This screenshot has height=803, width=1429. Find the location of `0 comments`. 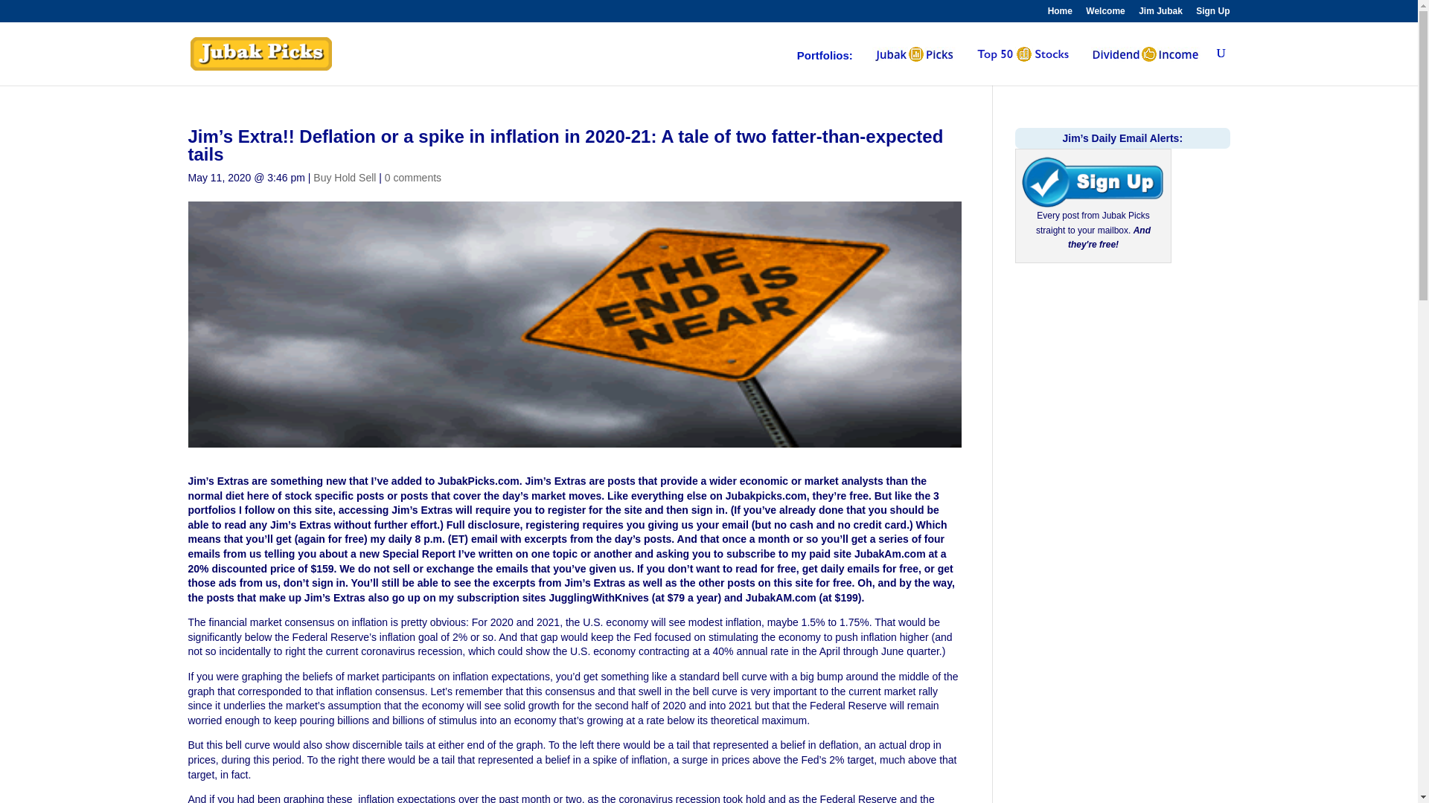

0 comments is located at coordinates (412, 178).